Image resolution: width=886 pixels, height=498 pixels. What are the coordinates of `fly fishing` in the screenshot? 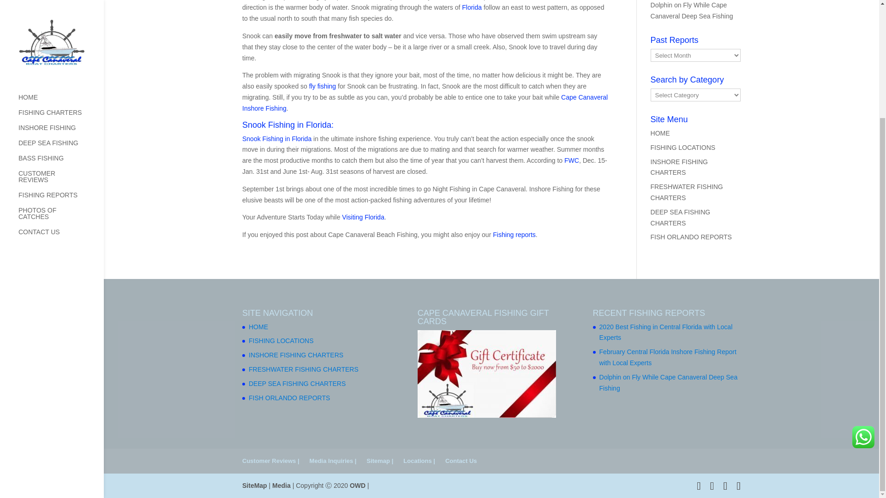 It's located at (321, 86).